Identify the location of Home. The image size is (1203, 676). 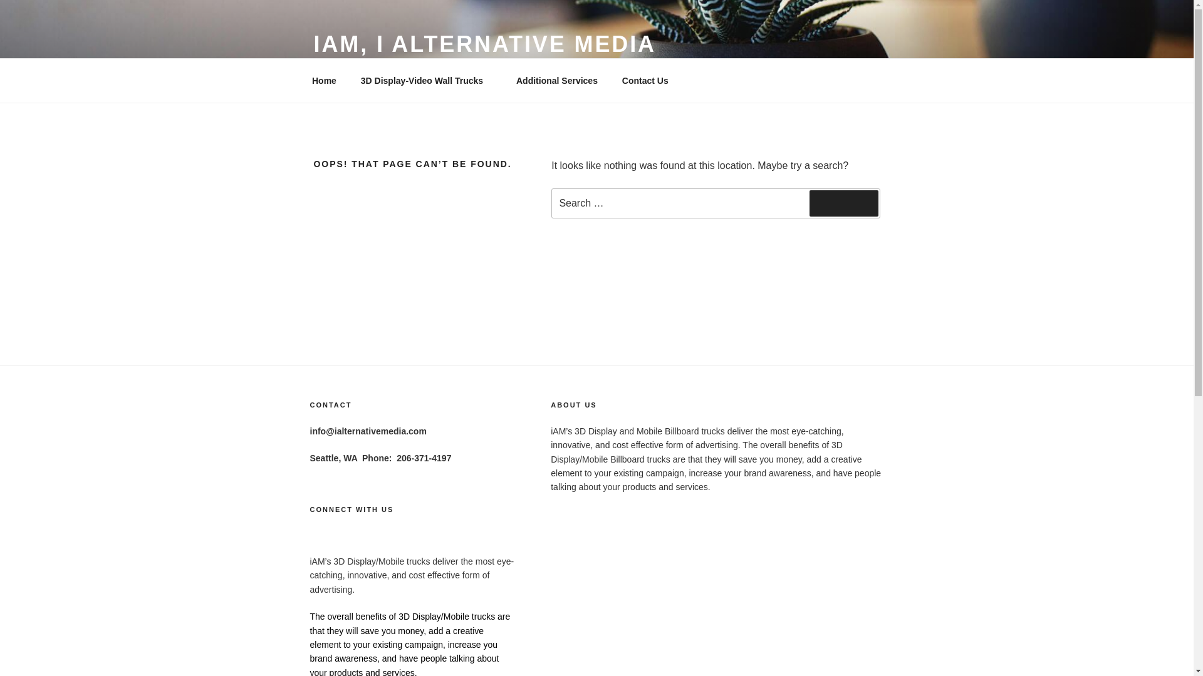
(324, 80).